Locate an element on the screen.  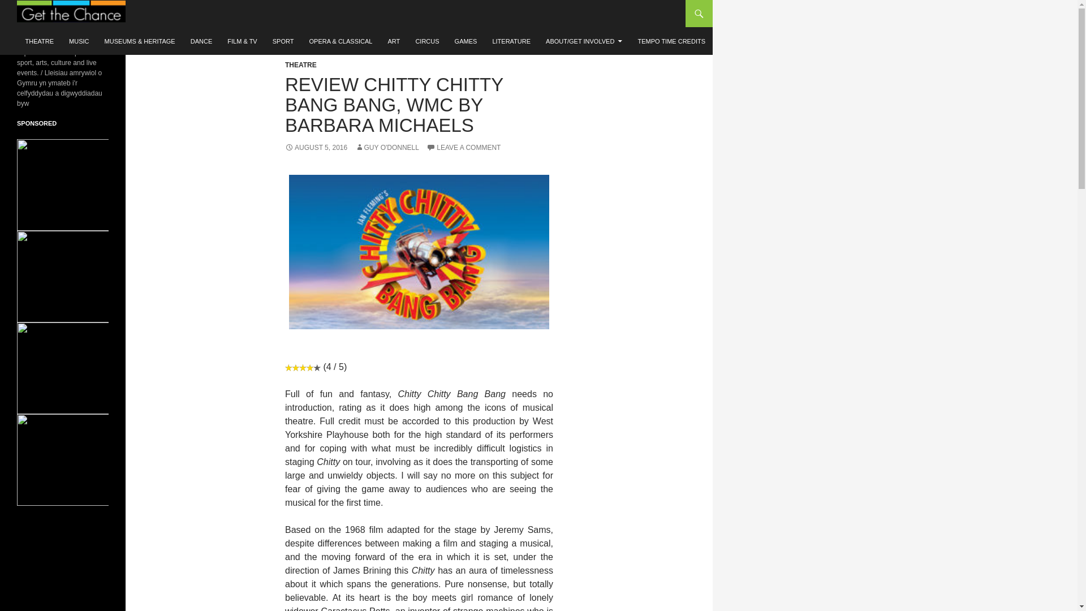
THEATRE is located at coordinates (40, 41).